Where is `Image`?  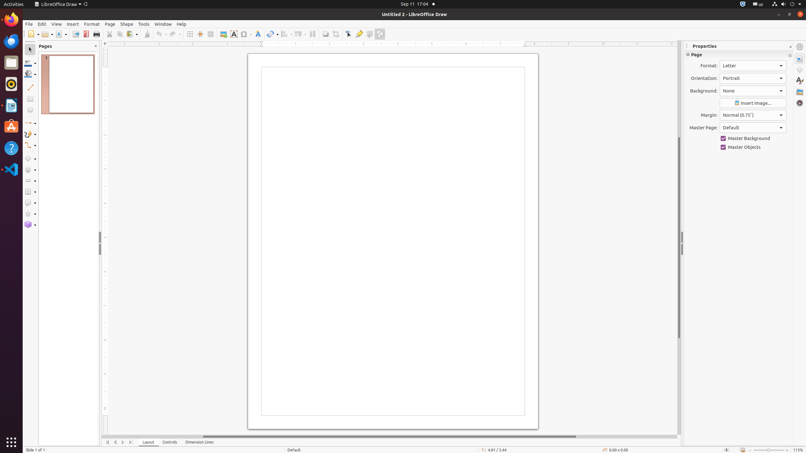
Image is located at coordinates (224, 34).